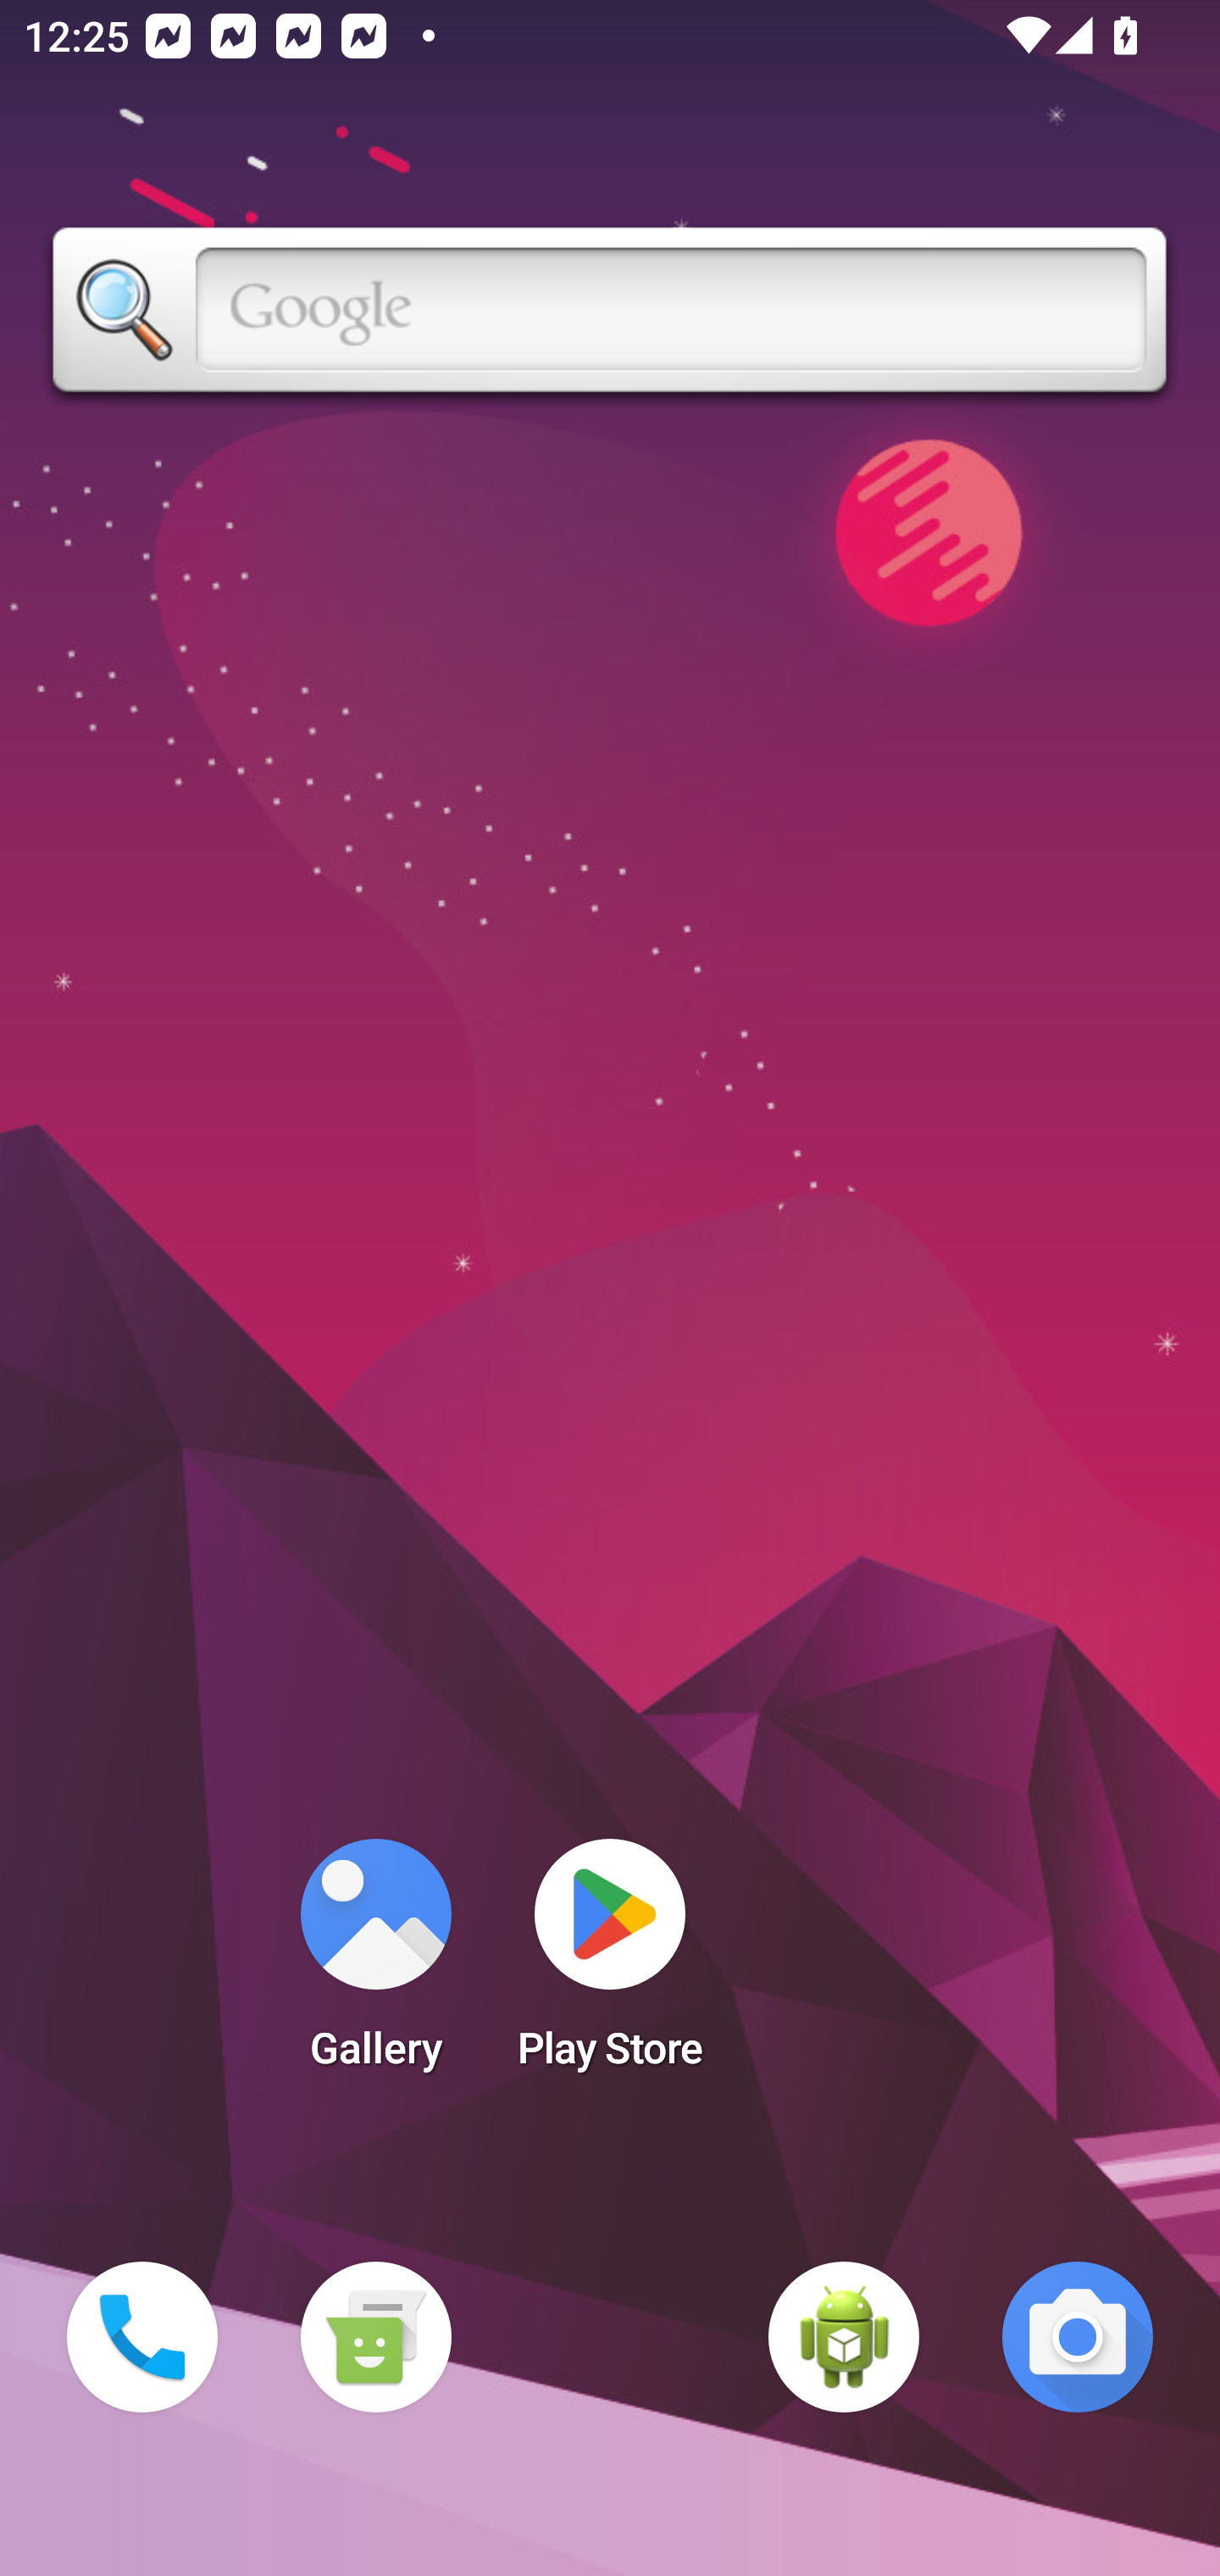  Describe the element at coordinates (375, 1964) in the screenshot. I see `Gallery` at that location.